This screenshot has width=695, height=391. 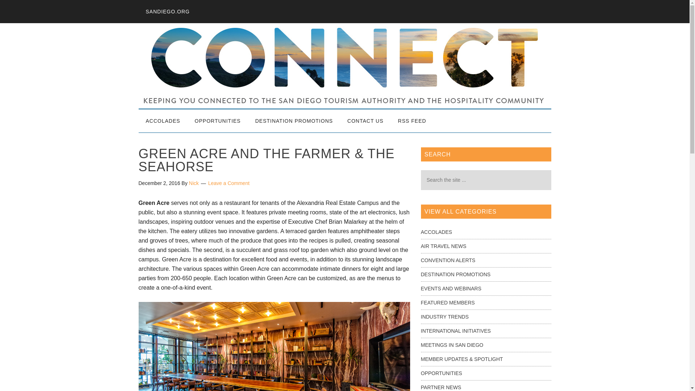 What do you see at coordinates (194, 183) in the screenshot?
I see `Nick` at bounding box center [194, 183].